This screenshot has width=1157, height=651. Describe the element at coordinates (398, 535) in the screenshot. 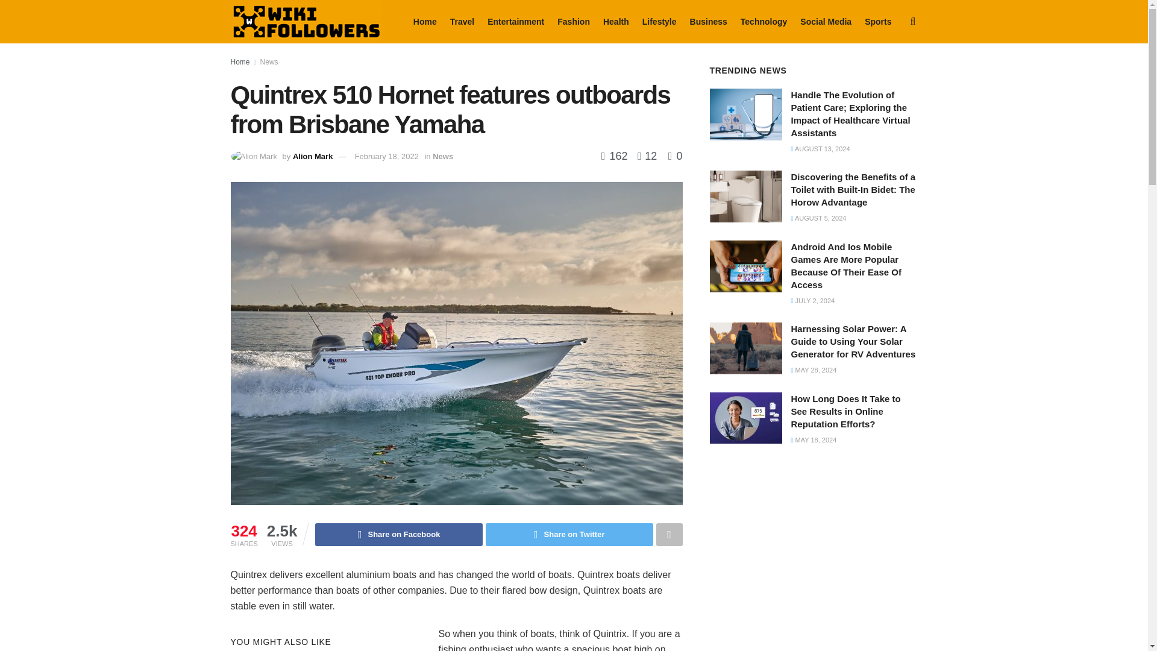

I see `Share on Facebook` at that location.